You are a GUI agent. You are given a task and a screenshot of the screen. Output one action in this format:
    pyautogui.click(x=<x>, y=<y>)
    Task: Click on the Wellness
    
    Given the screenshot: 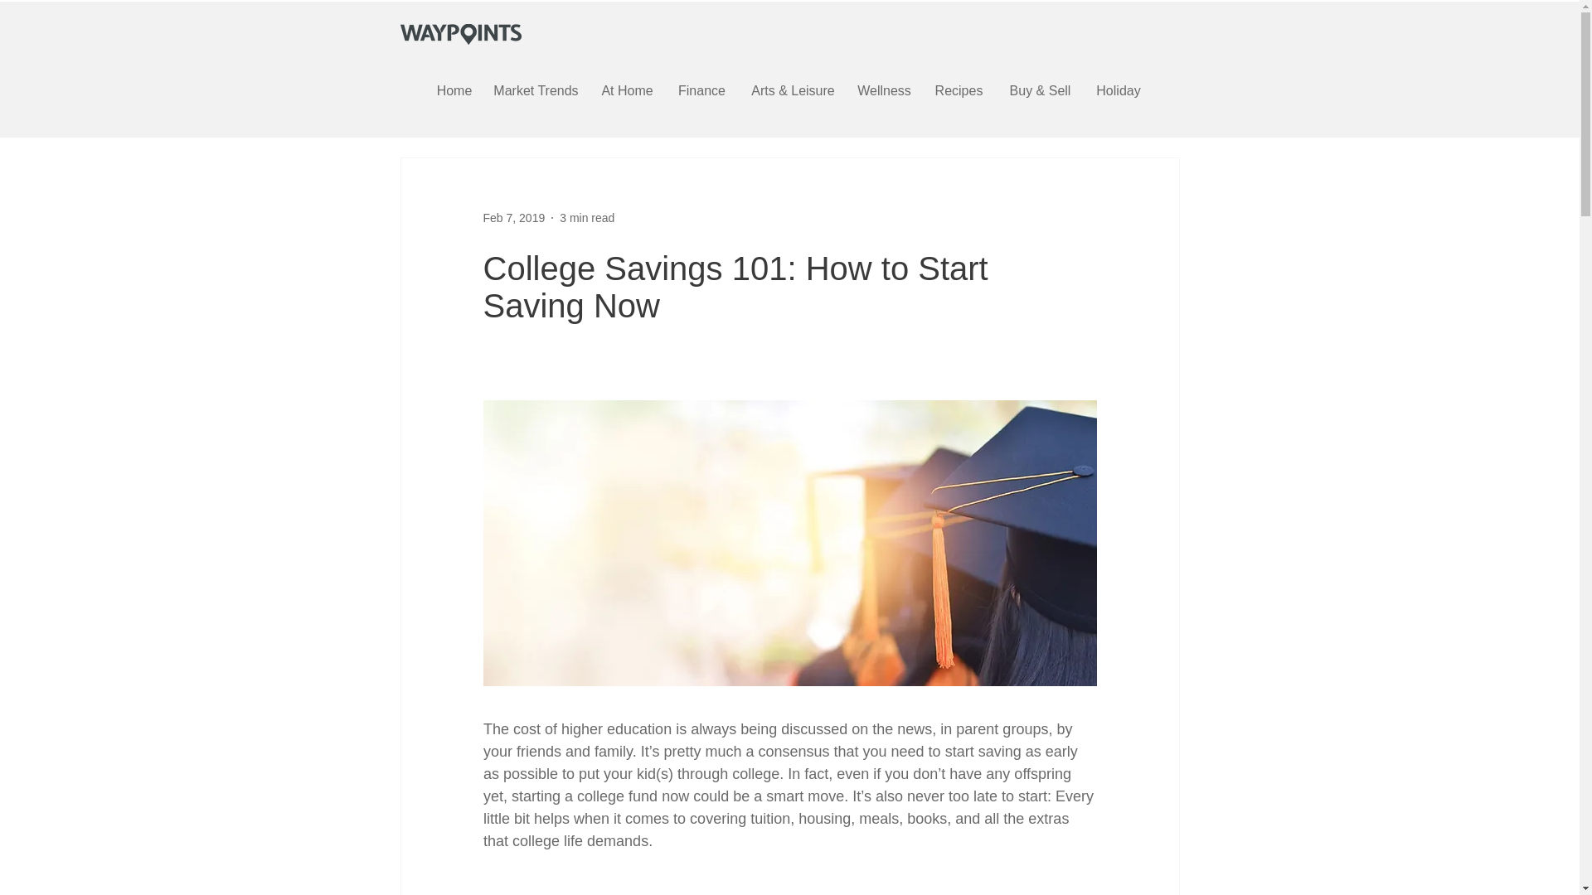 What is the action you would take?
    pyautogui.click(x=884, y=90)
    